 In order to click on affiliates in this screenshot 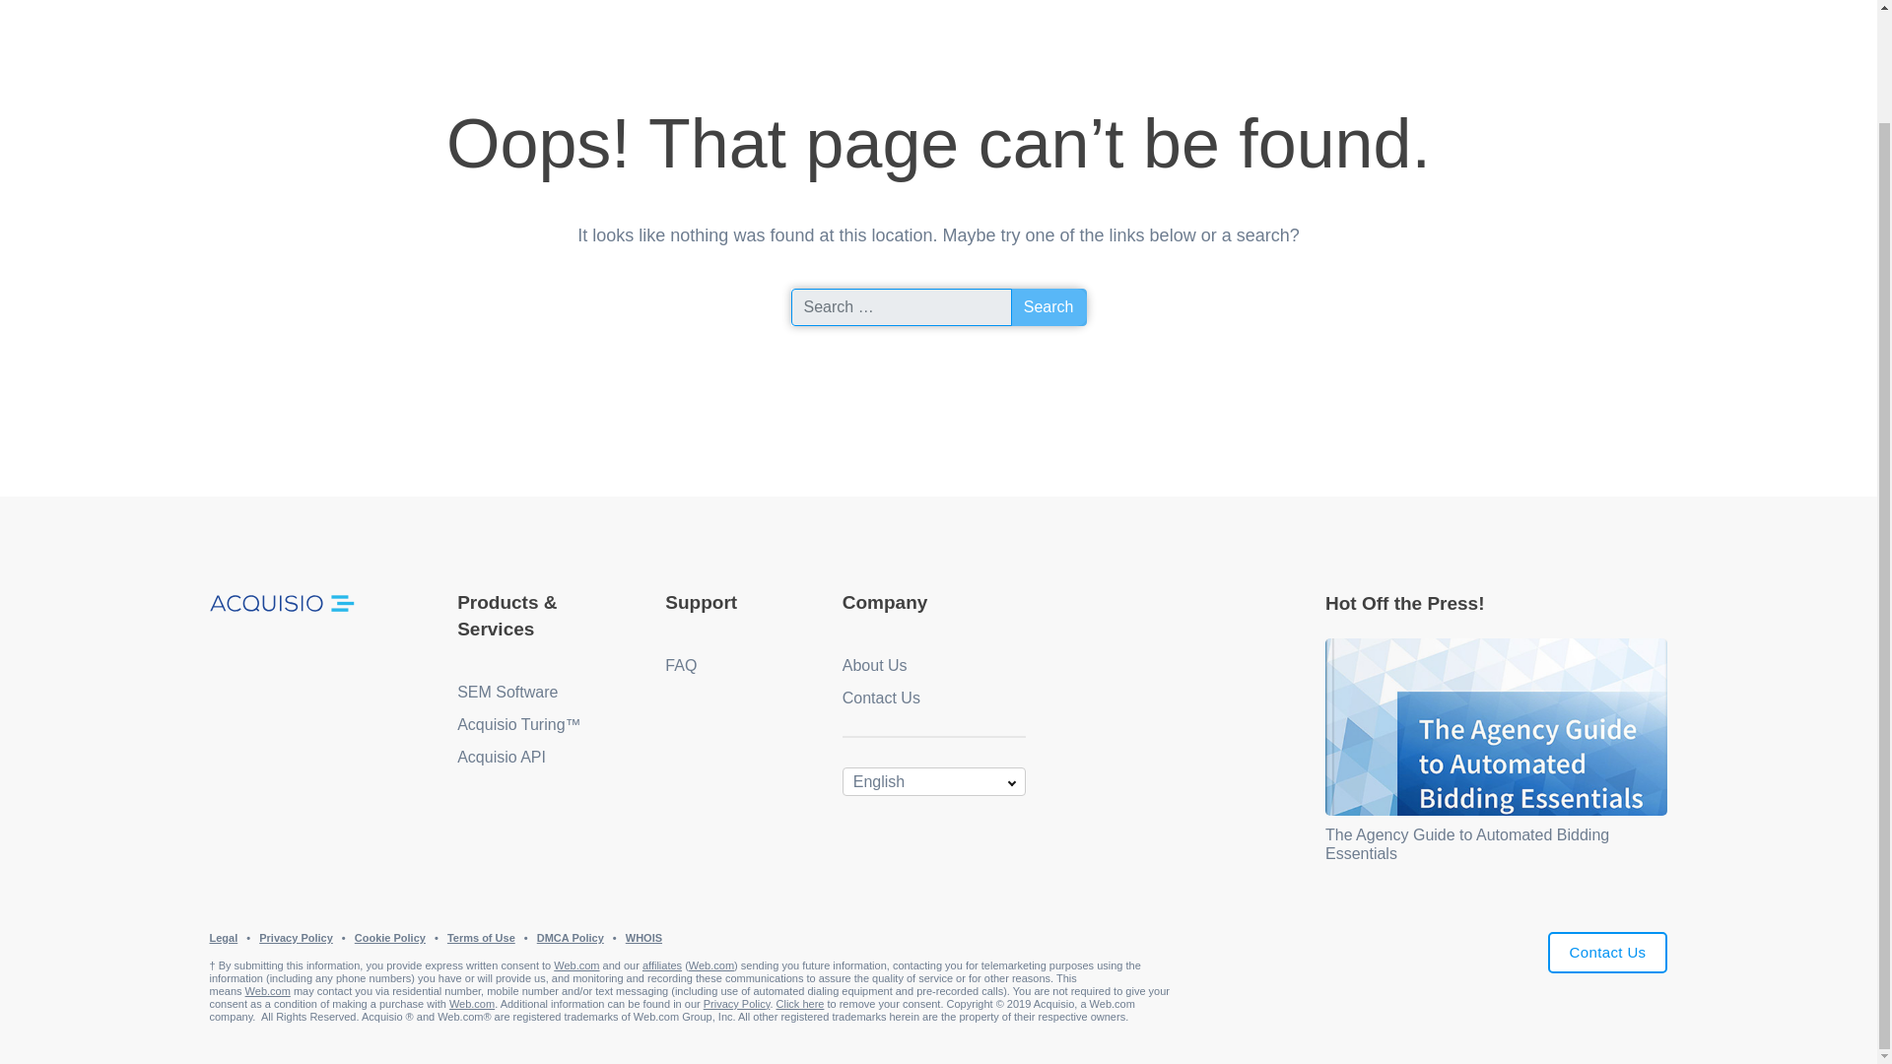, I will do `click(662, 965)`.